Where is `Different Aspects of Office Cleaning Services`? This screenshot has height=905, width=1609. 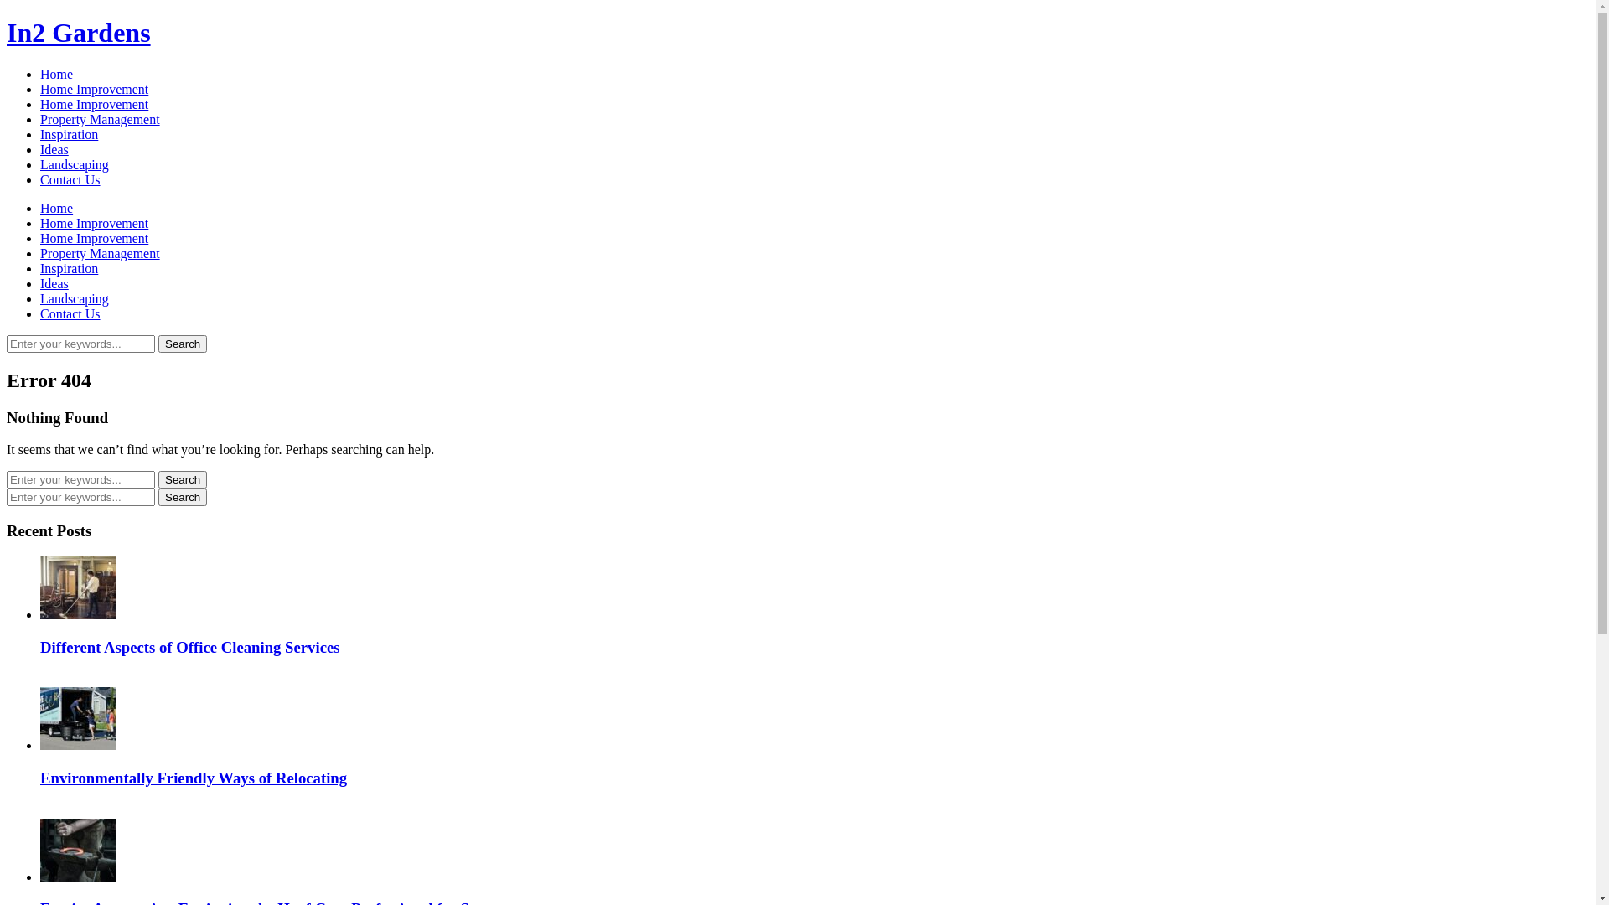
Different Aspects of Office Cleaning Services is located at coordinates (190, 647).